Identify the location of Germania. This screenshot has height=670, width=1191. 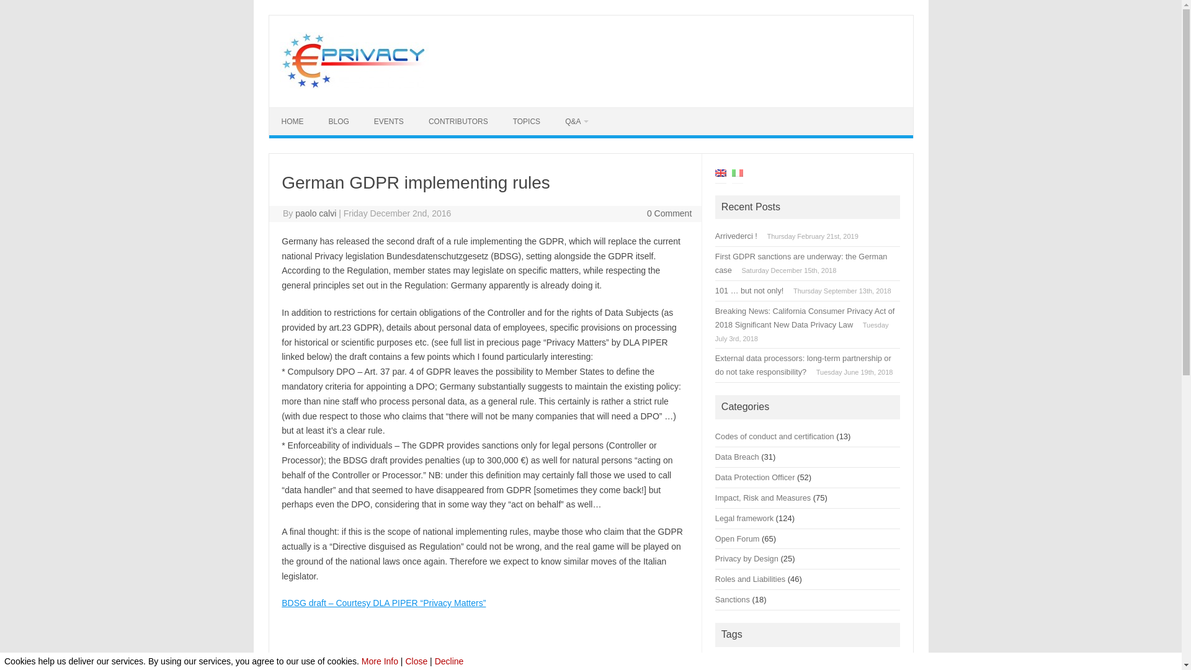
(643, 660).